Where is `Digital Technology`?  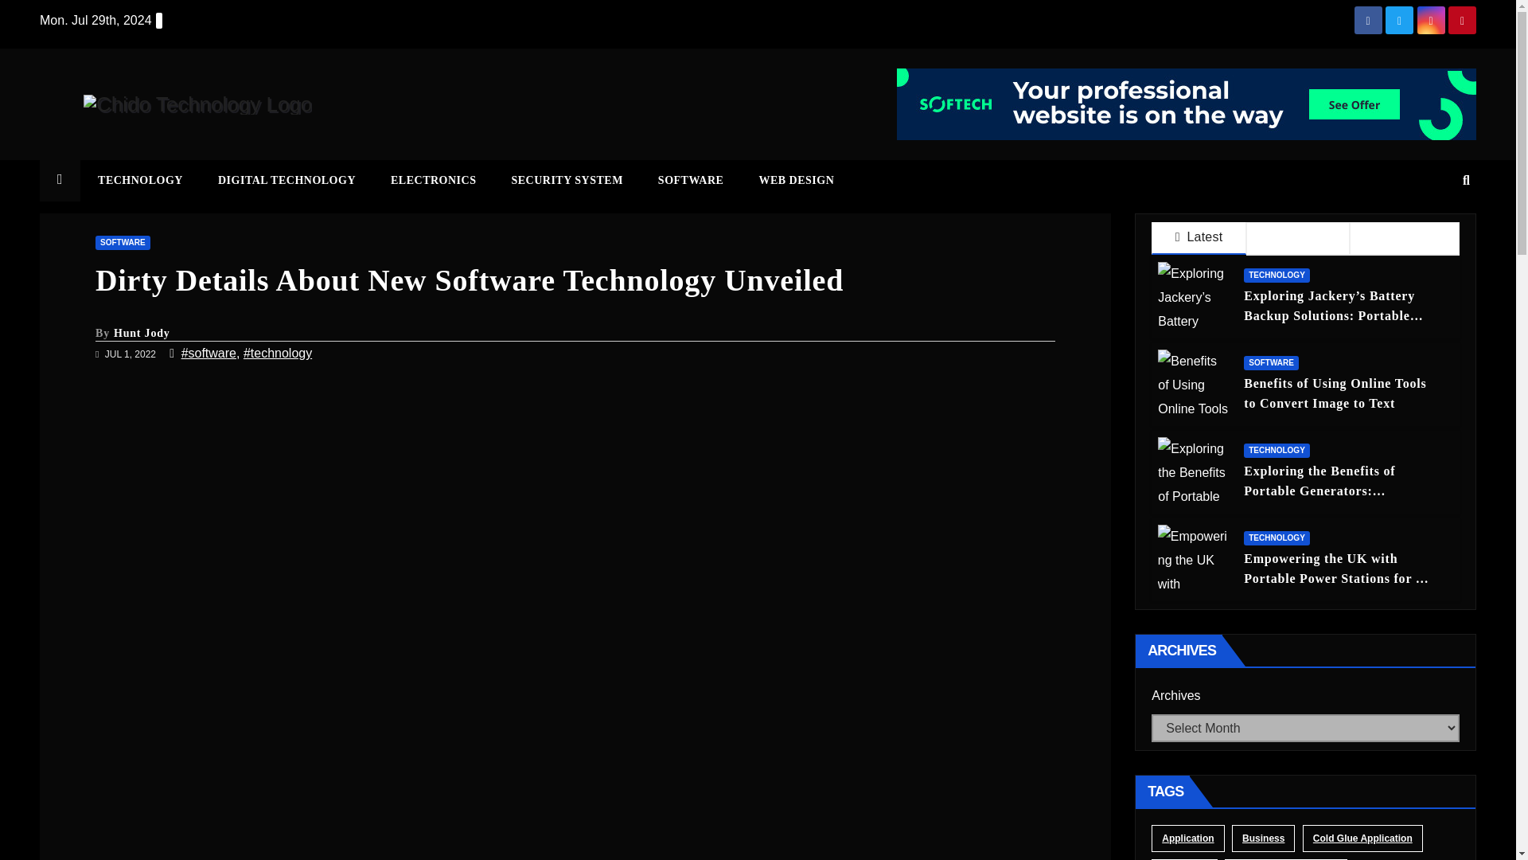 Digital Technology is located at coordinates (286, 180).